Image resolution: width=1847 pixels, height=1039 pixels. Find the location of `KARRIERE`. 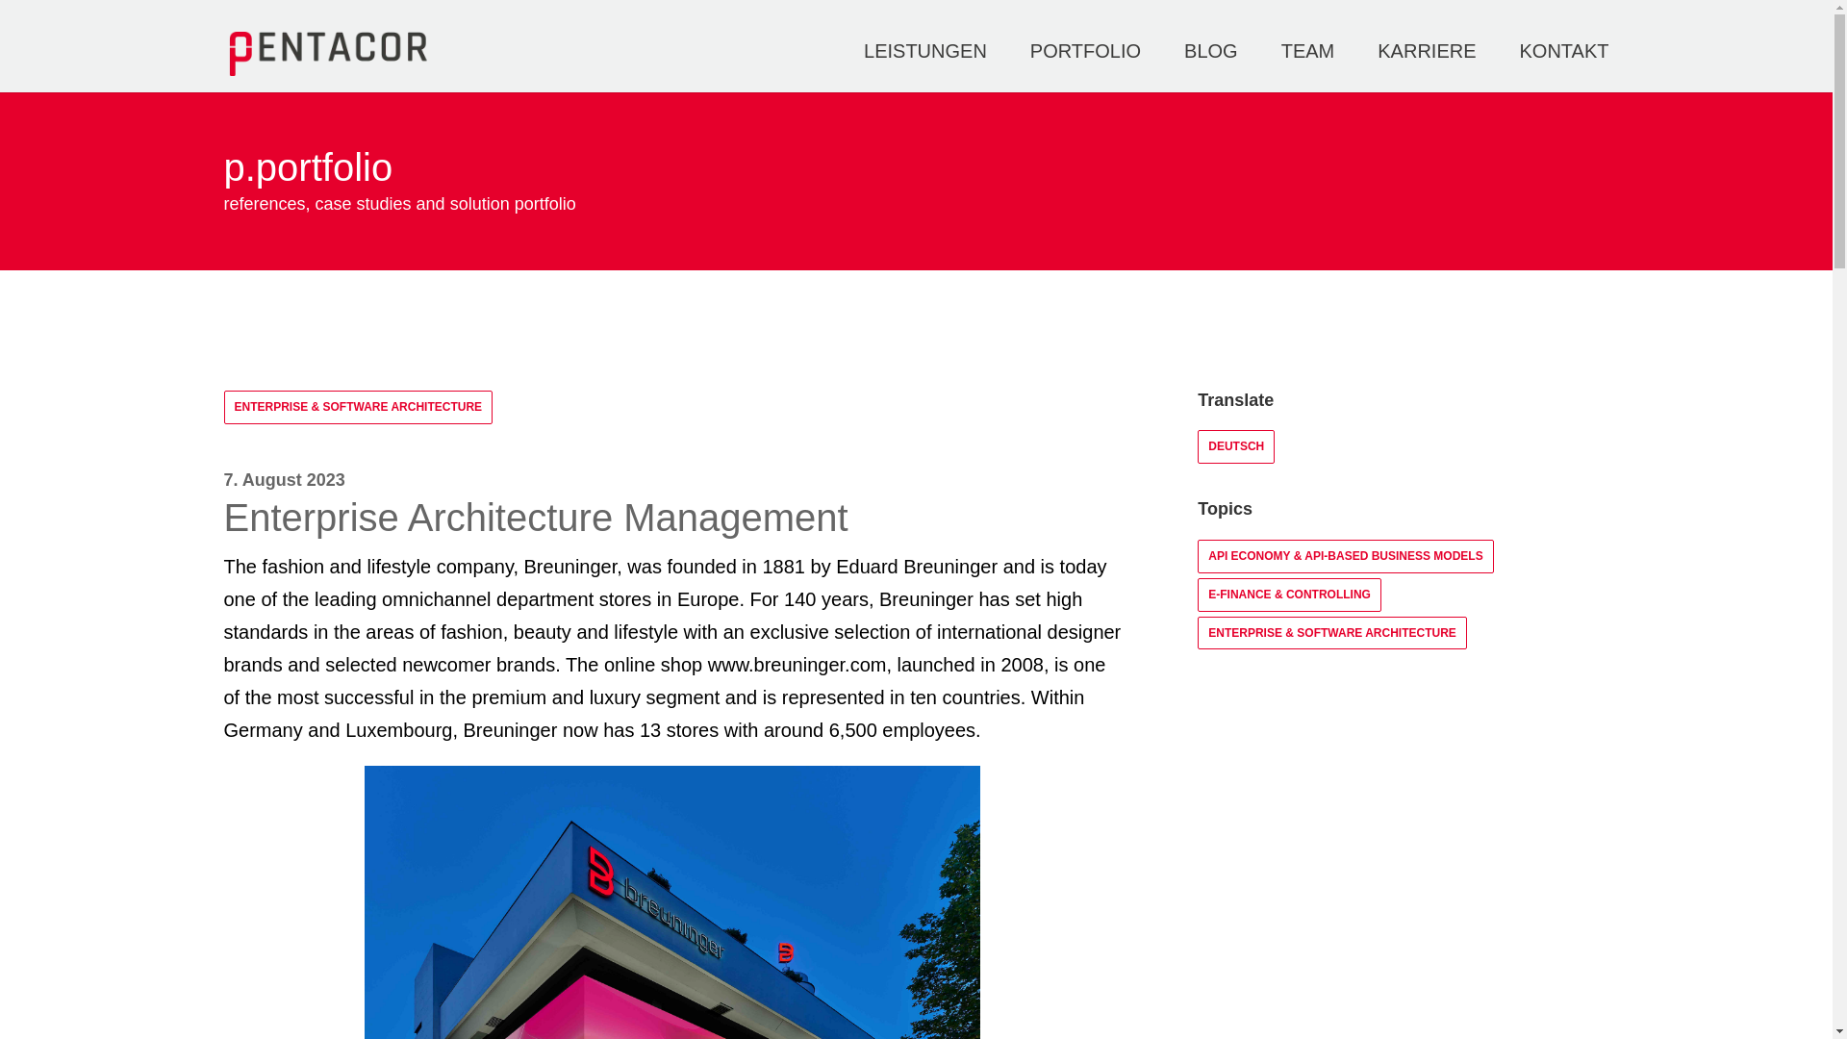

KARRIERE is located at coordinates (1070, 1010).